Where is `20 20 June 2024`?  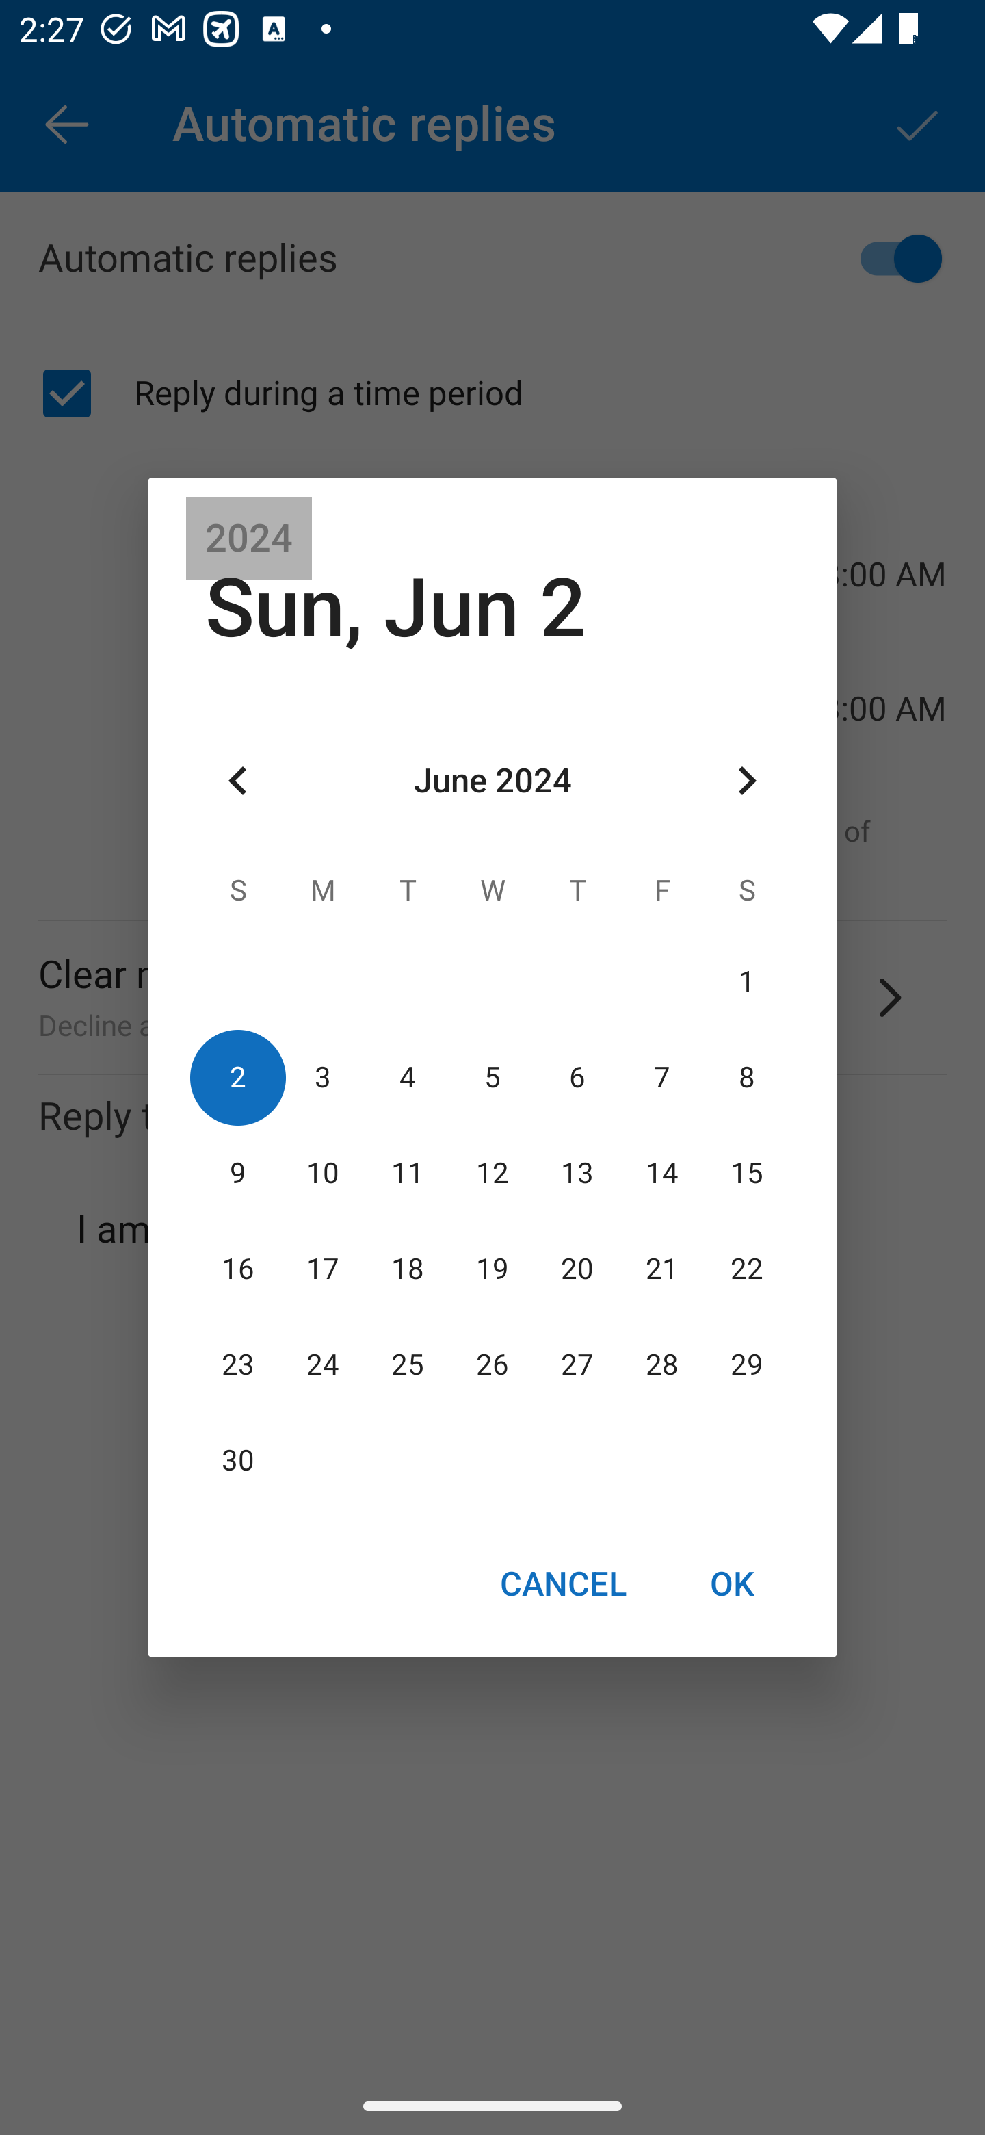 20 20 June 2024 is located at coordinates (577, 1269).